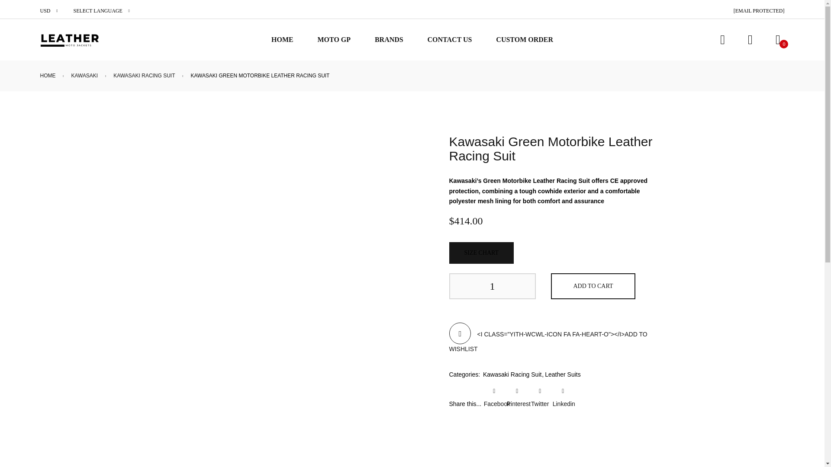 The image size is (831, 467). I want to click on Leather Moto Jackets, so click(69, 40).